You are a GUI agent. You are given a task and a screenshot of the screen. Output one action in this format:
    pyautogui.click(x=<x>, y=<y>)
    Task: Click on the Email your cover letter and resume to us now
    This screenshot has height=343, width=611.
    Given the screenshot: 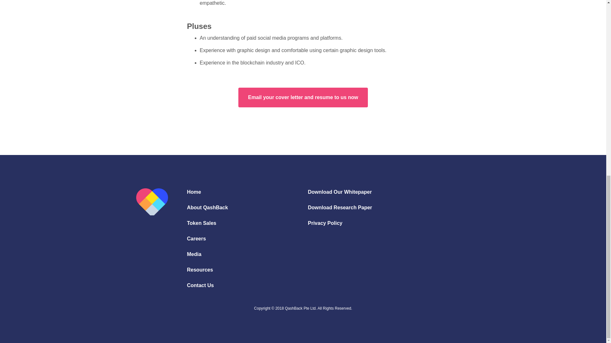 What is the action you would take?
    pyautogui.click(x=303, y=98)
    